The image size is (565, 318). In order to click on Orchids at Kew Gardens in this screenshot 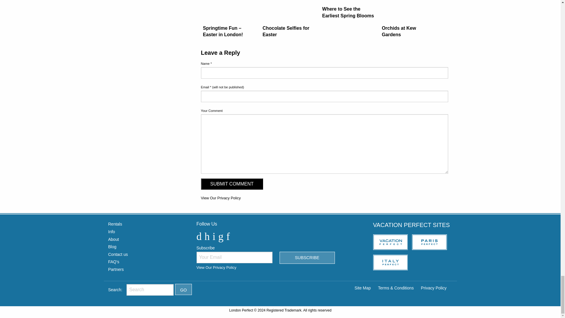, I will do `click(408, 21)`.